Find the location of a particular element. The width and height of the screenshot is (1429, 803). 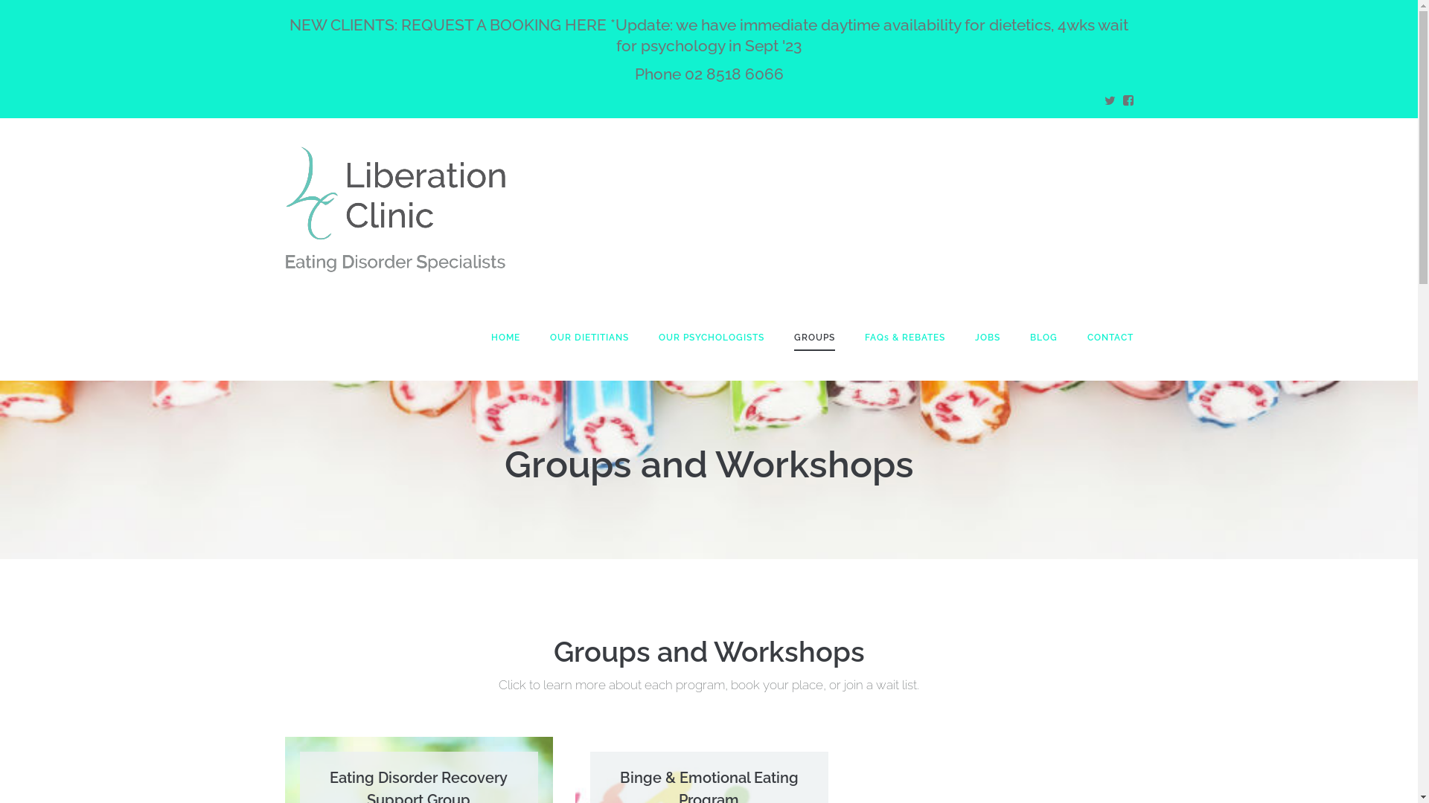

HOME is located at coordinates (506, 337).